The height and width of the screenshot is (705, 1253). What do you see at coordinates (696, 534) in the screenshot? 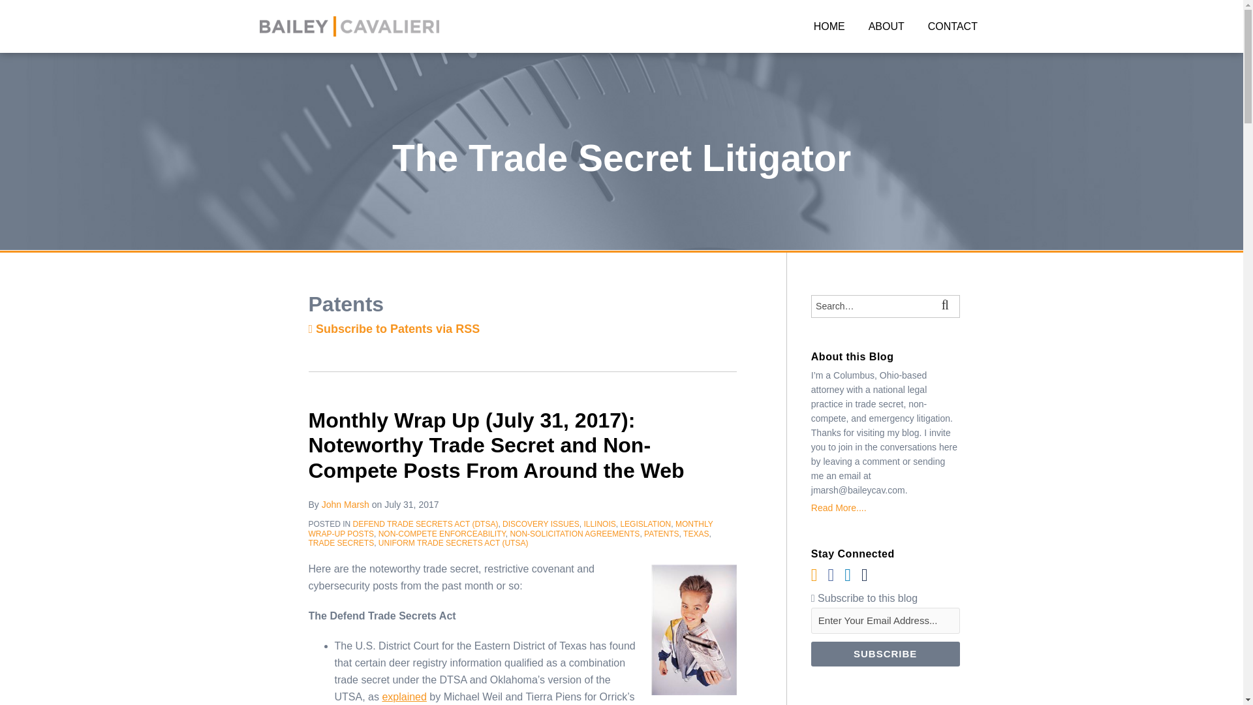
I see `TEXAS` at bounding box center [696, 534].